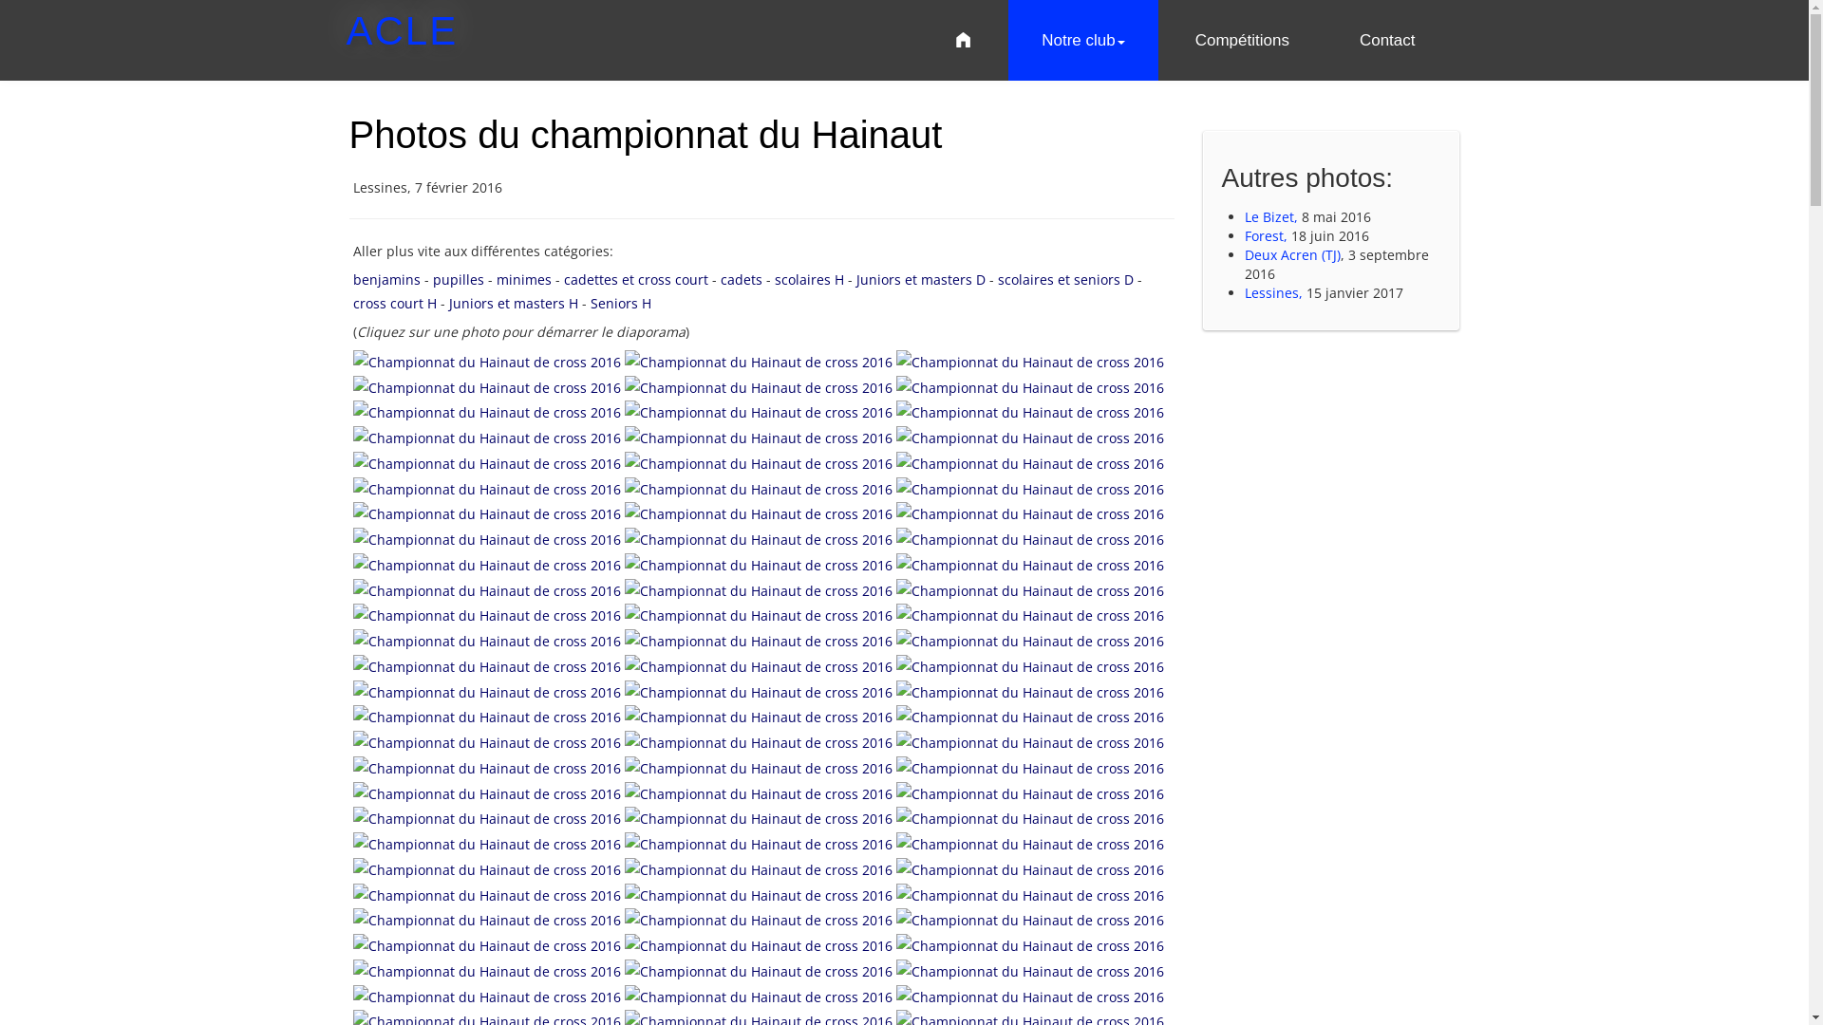  What do you see at coordinates (1030, 742) in the screenshot?
I see `Championnat du Hainaut de cross 2016` at bounding box center [1030, 742].